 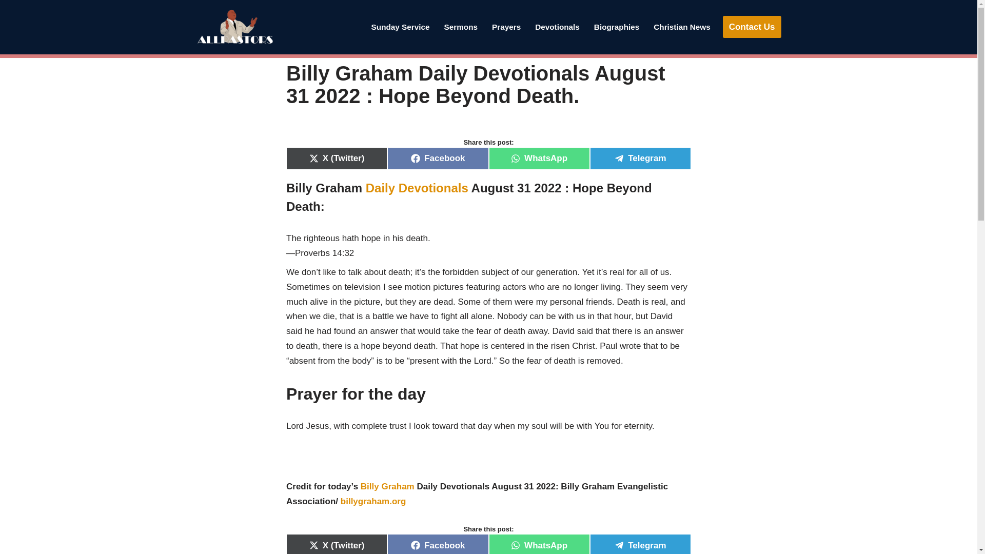 What do you see at coordinates (506, 27) in the screenshot?
I see `Prayers` at bounding box center [506, 27].